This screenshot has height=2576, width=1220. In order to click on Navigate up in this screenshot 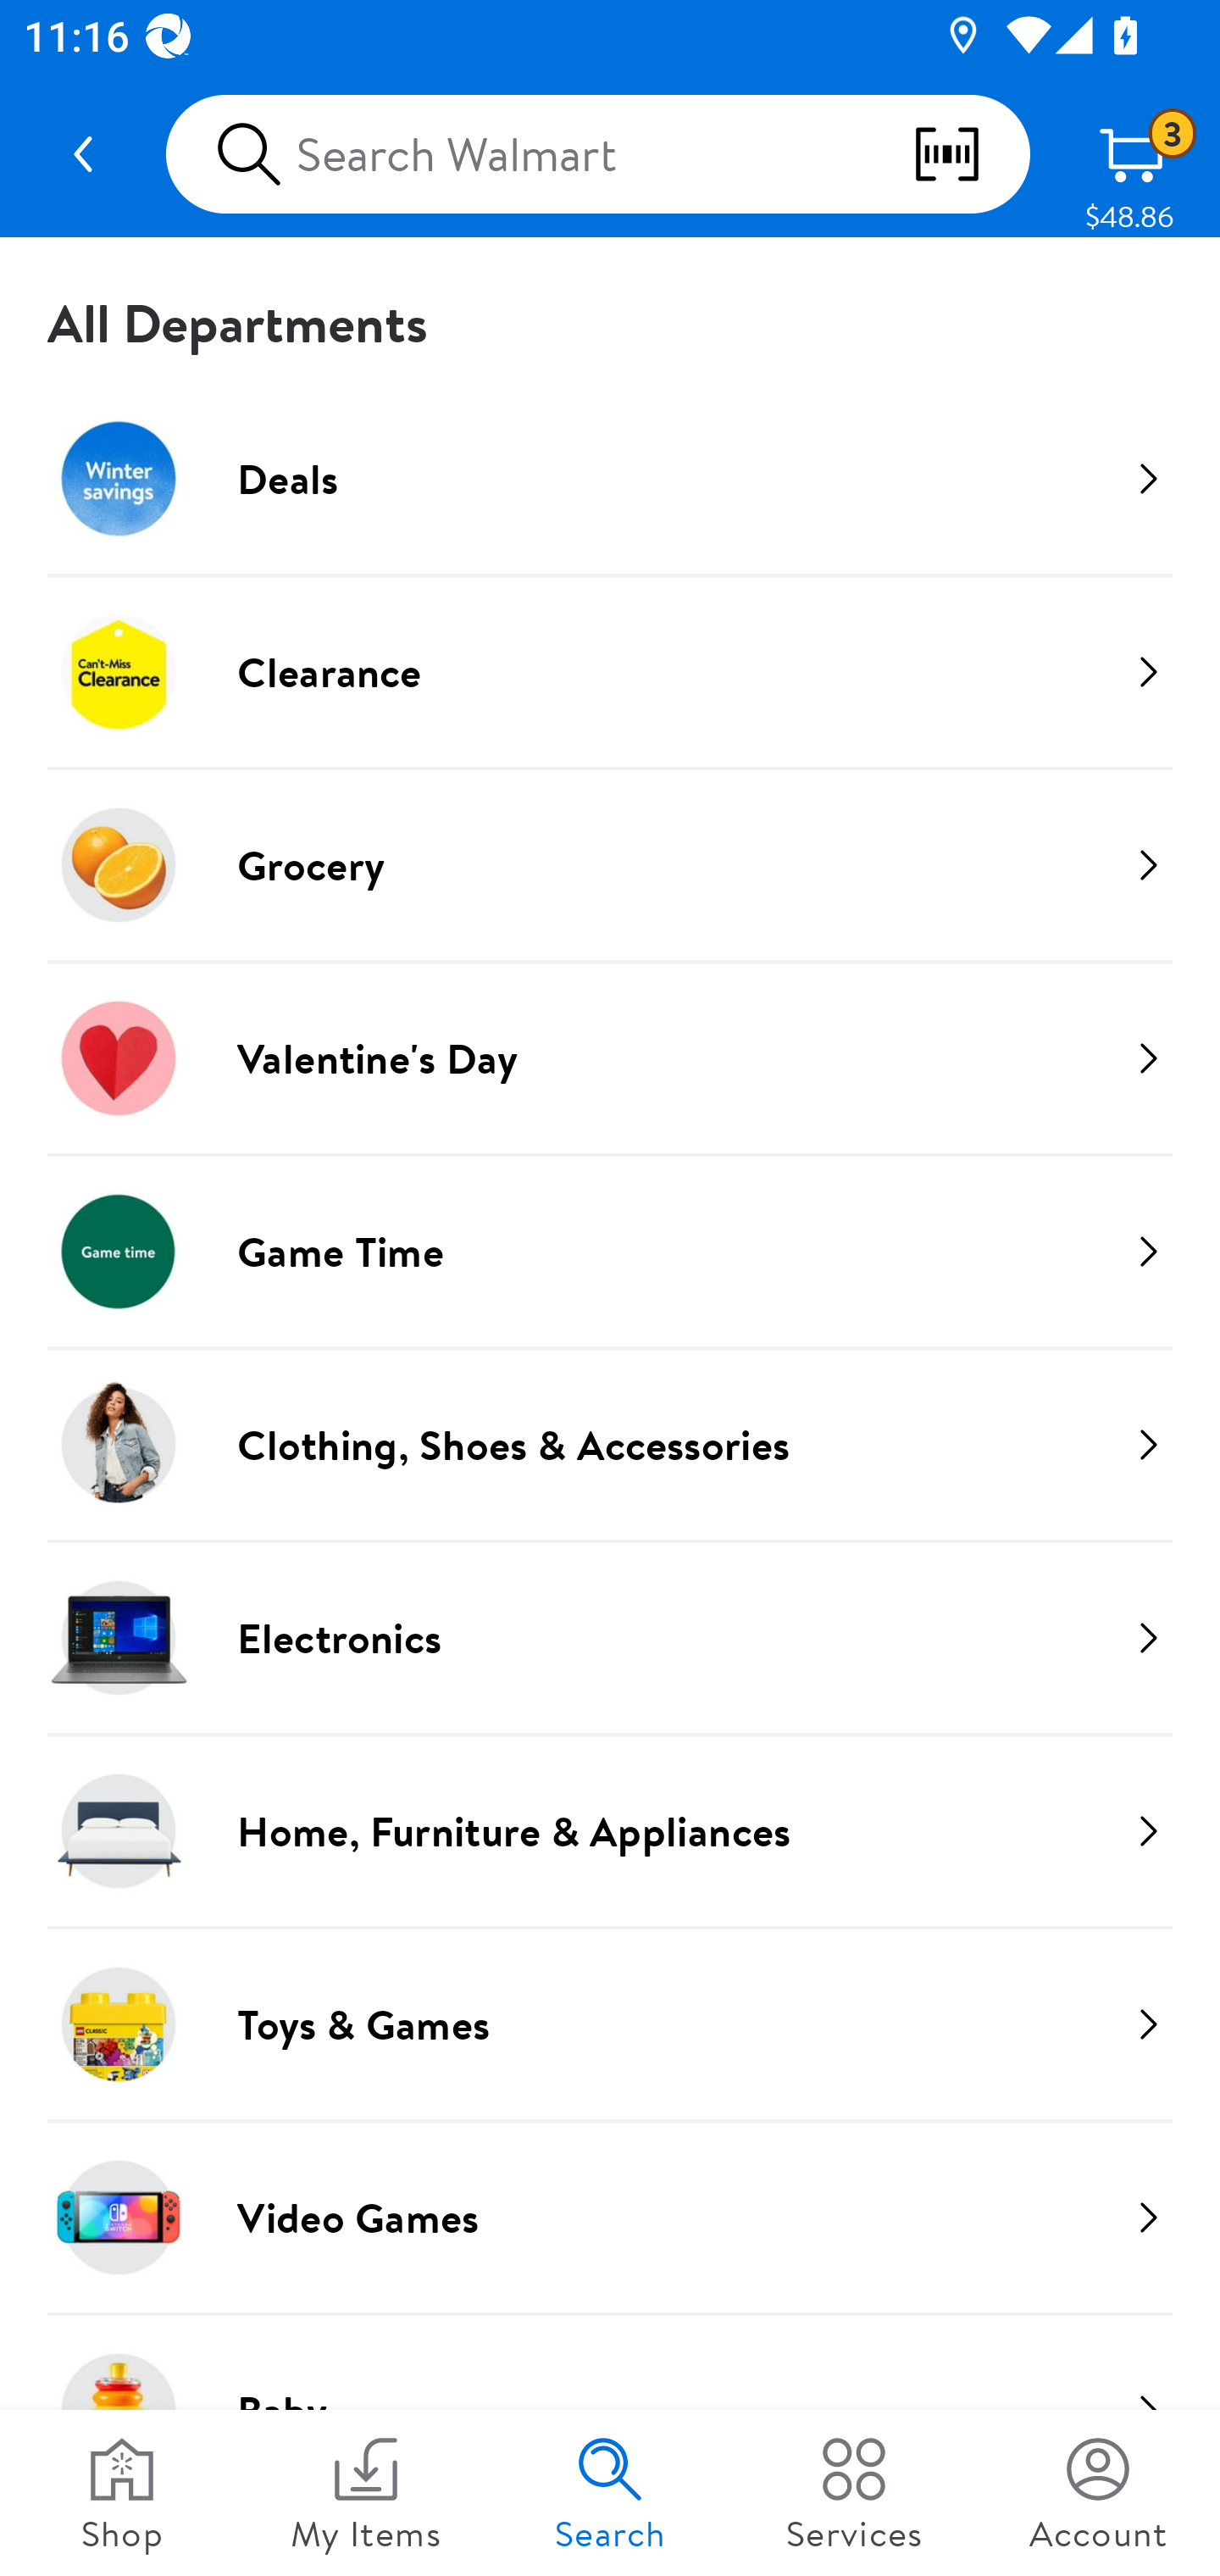, I will do `click(83, 154)`.